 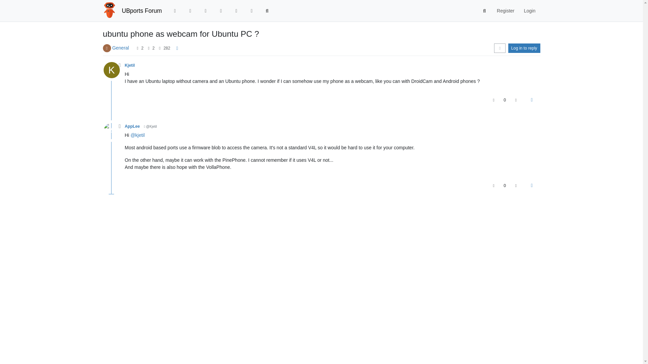 What do you see at coordinates (485, 11) in the screenshot?
I see `Search` at bounding box center [485, 11].